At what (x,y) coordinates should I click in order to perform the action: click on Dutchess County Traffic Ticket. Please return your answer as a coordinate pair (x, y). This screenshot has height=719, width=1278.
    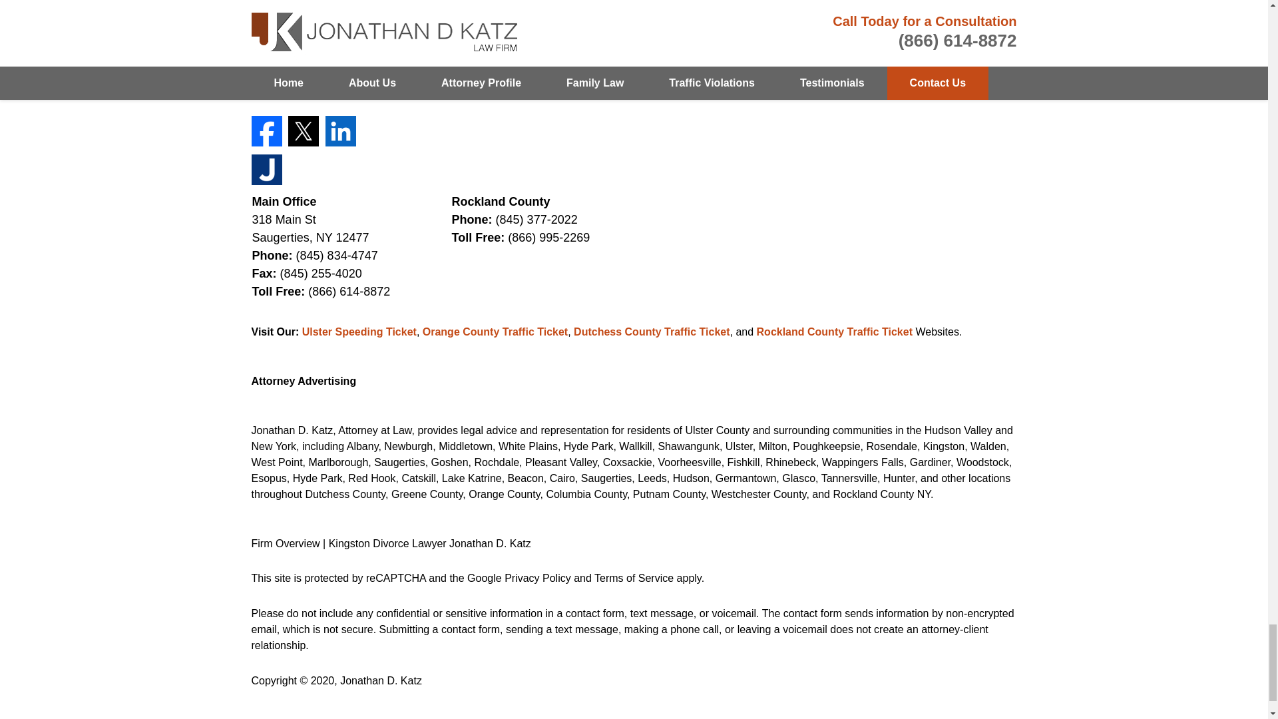
    Looking at the image, I should click on (652, 332).